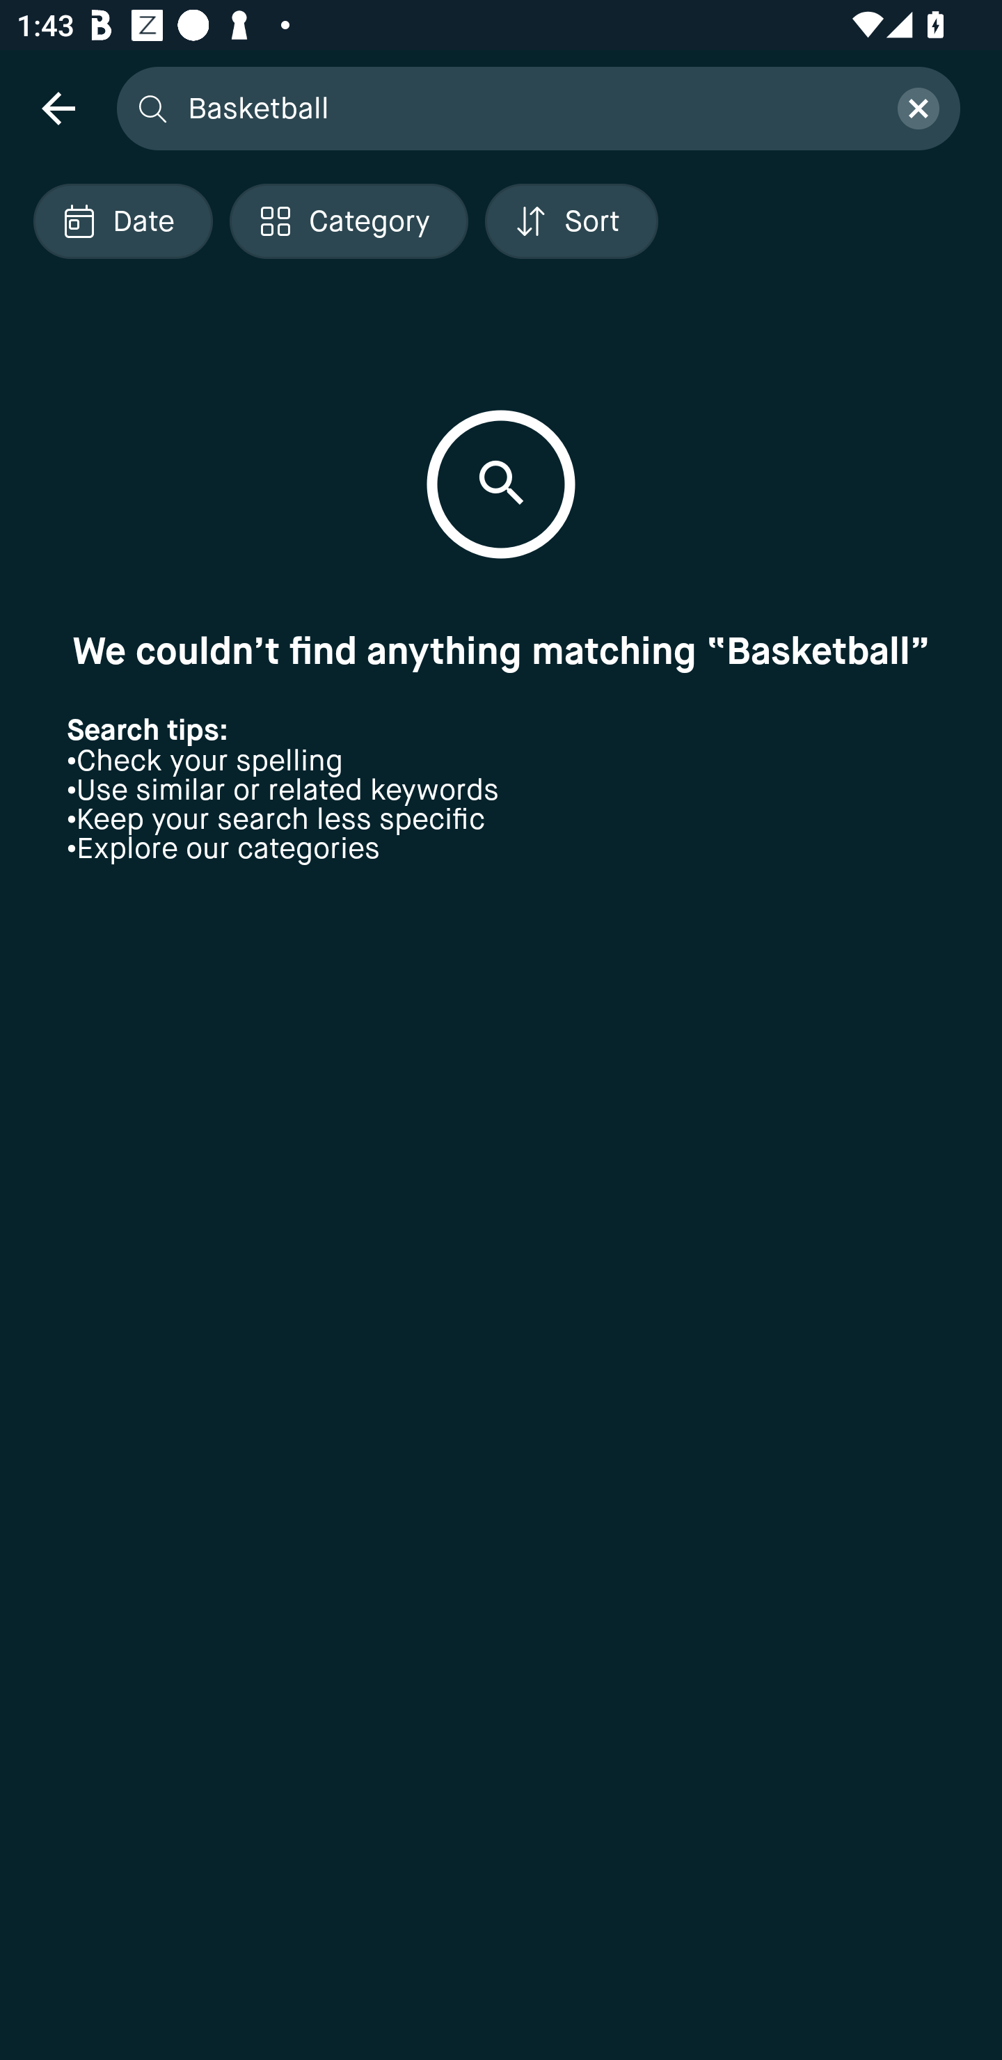 The width and height of the screenshot is (1002, 2060). Describe the element at coordinates (348, 221) in the screenshot. I see `Localized description Category` at that location.